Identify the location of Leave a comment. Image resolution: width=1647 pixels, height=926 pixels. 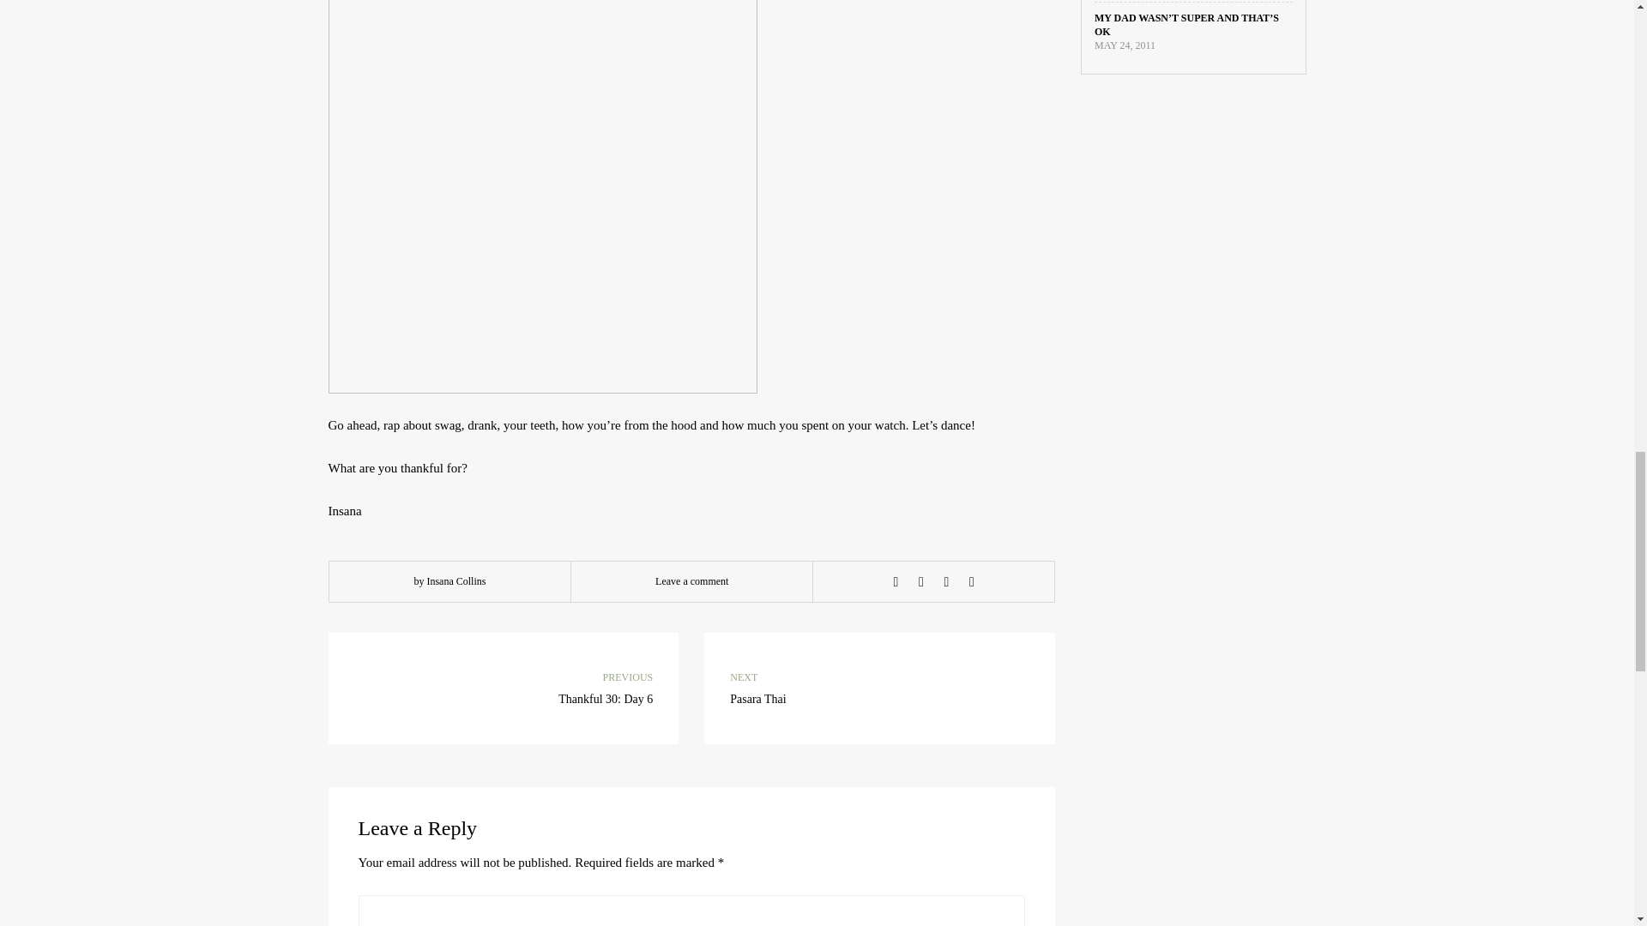
(971, 581).